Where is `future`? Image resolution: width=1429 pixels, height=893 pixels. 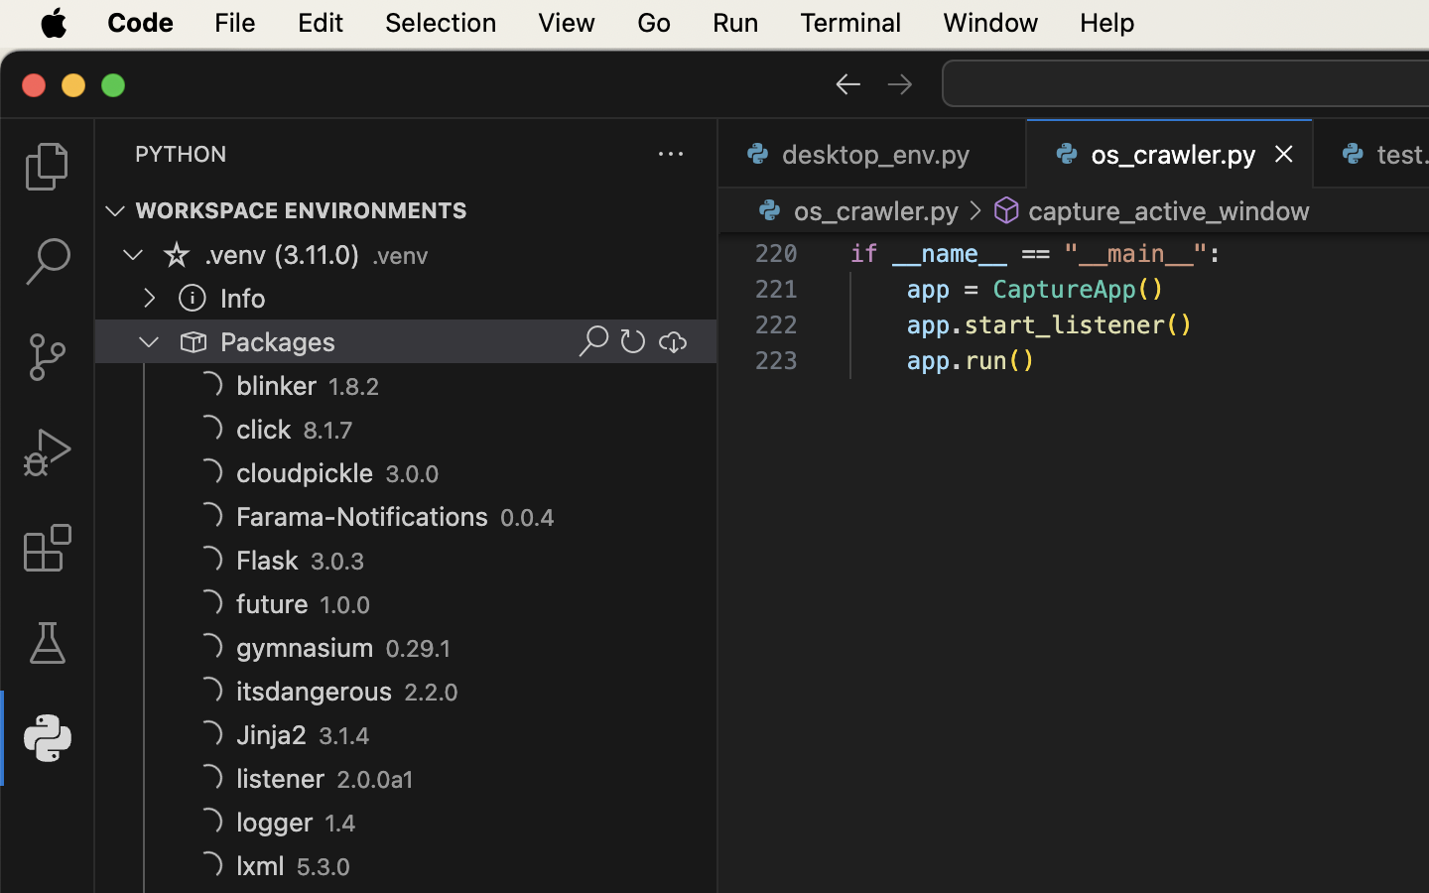 future is located at coordinates (273, 604).